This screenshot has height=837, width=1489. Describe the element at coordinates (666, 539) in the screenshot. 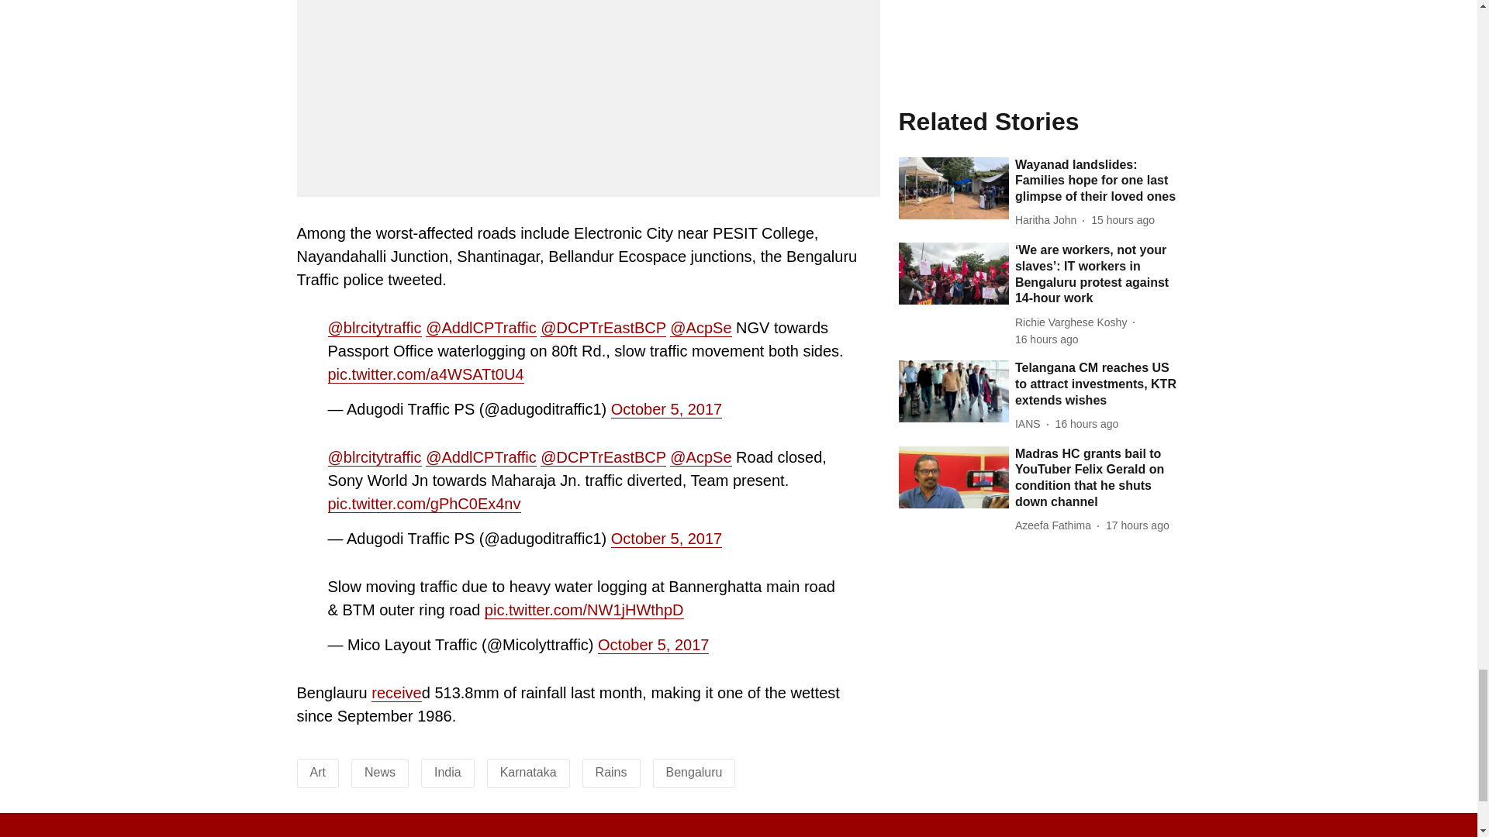

I see `October 5, 2017` at that location.